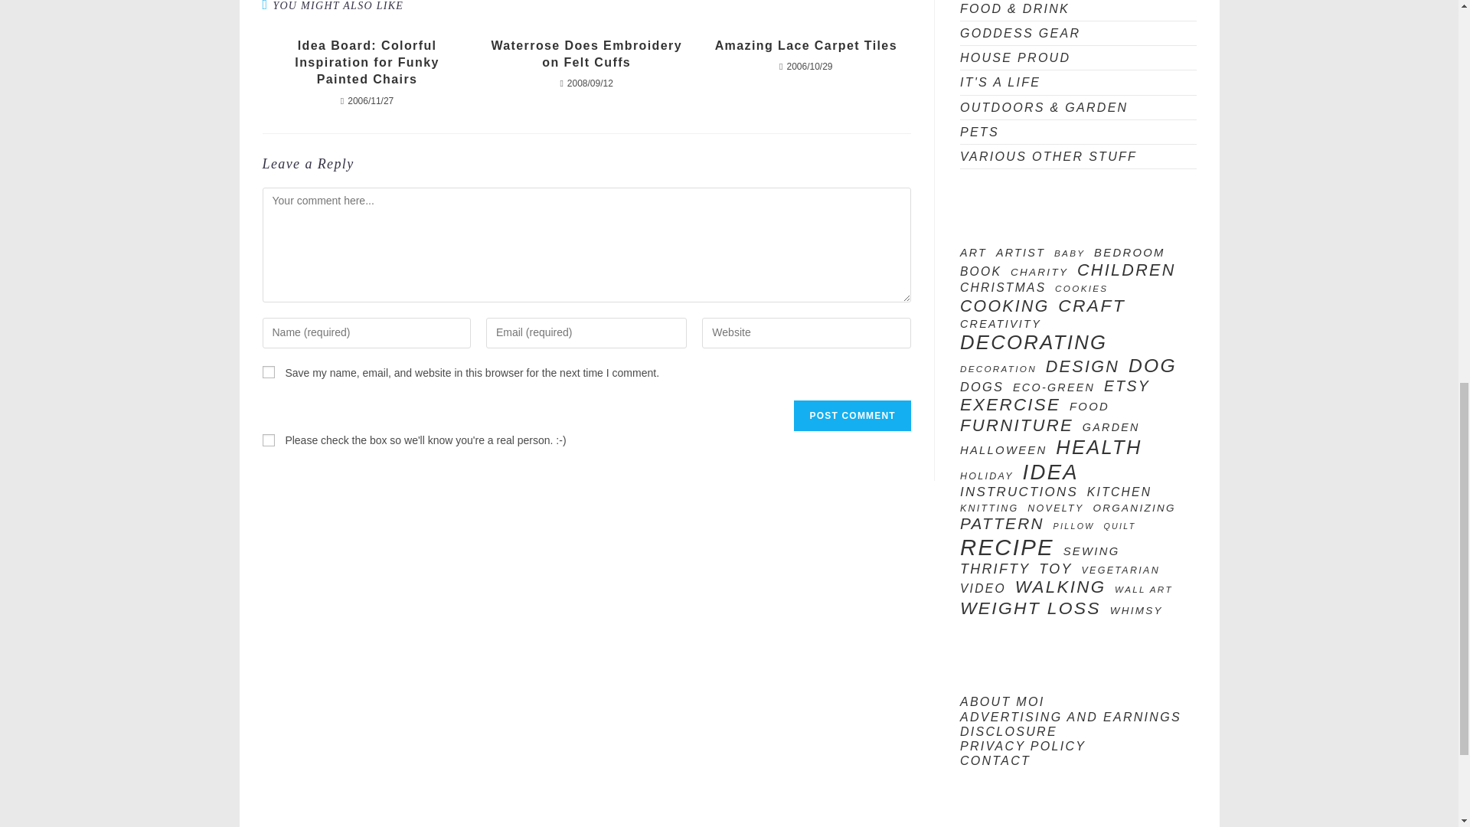 This screenshot has width=1470, height=827. I want to click on Idea Board: Colorful Inspiration for Funky Painted Chairs, so click(366, 63).